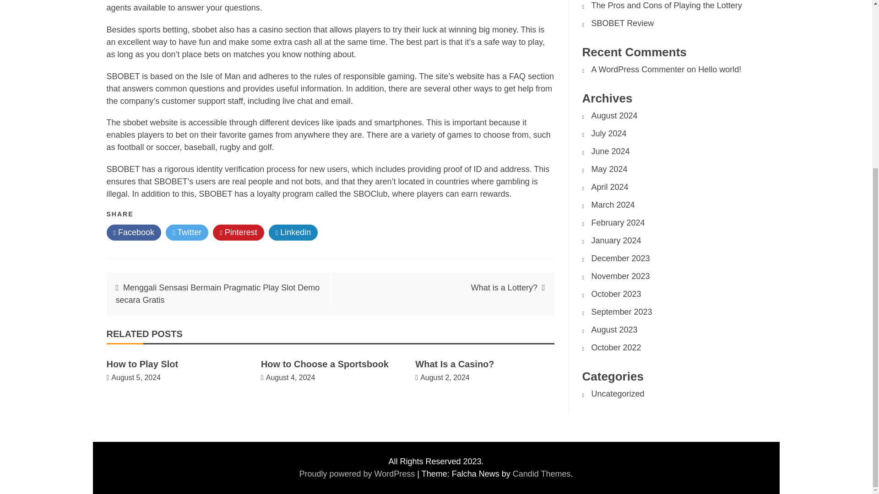 The image size is (879, 494). What do you see at coordinates (611, 151) in the screenshot?
I see `June 2024` at bounding box center [611, 151].